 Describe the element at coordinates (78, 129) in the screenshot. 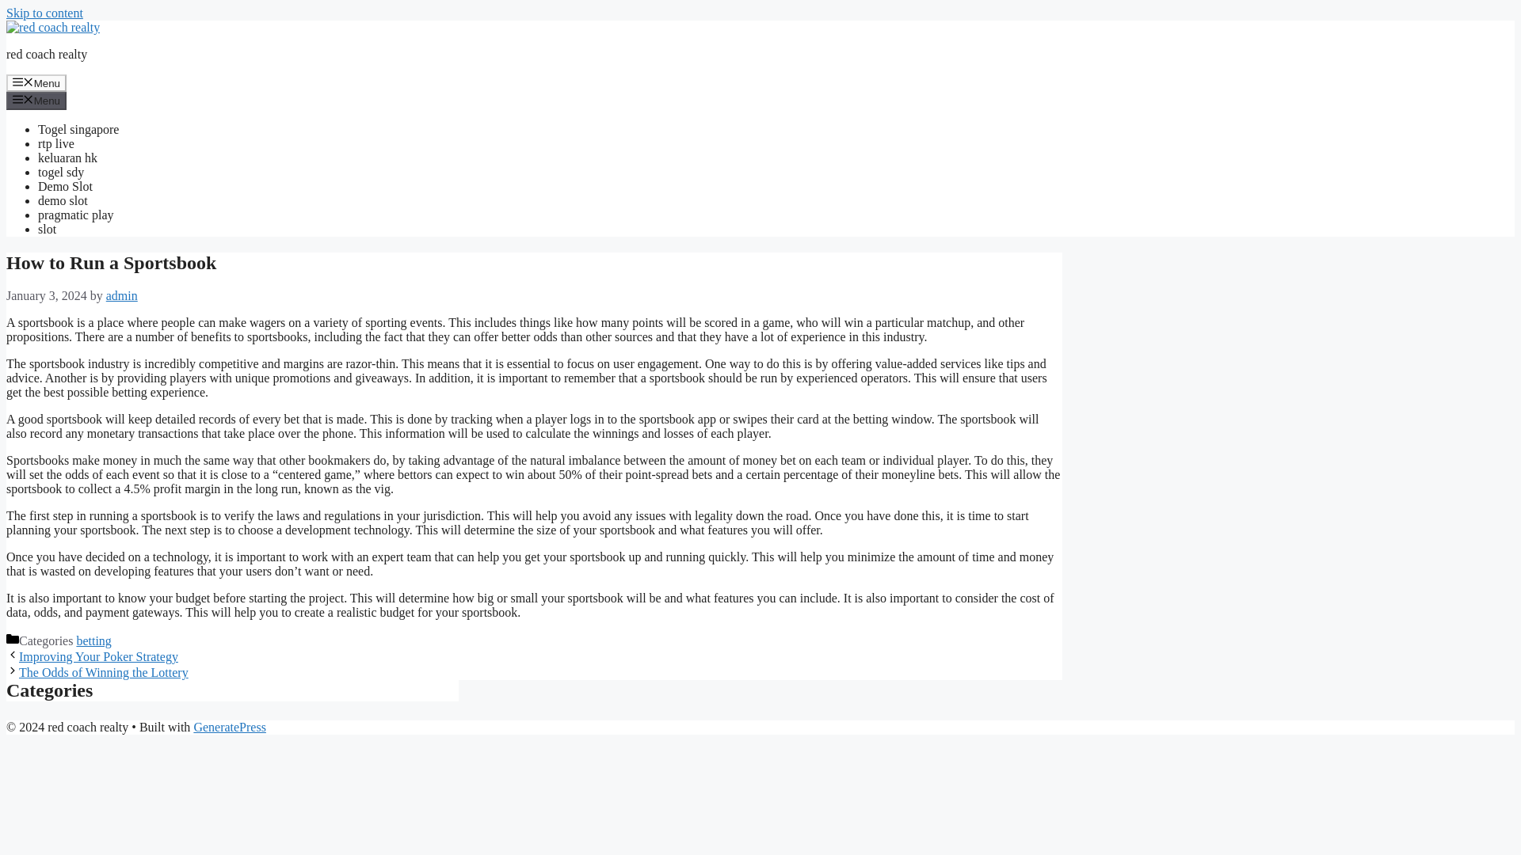

I see `Togel singapore` at that location.